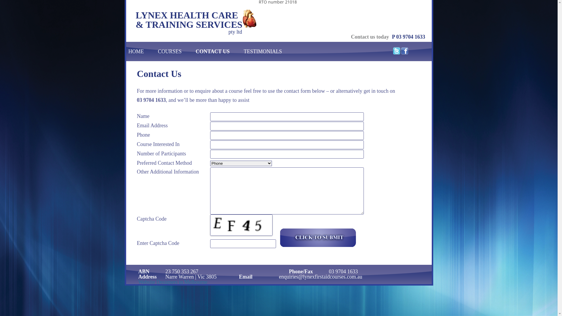 The width and height of the screenshot is (562, 316). I want to click on CONTACT US, so click(212, 51).